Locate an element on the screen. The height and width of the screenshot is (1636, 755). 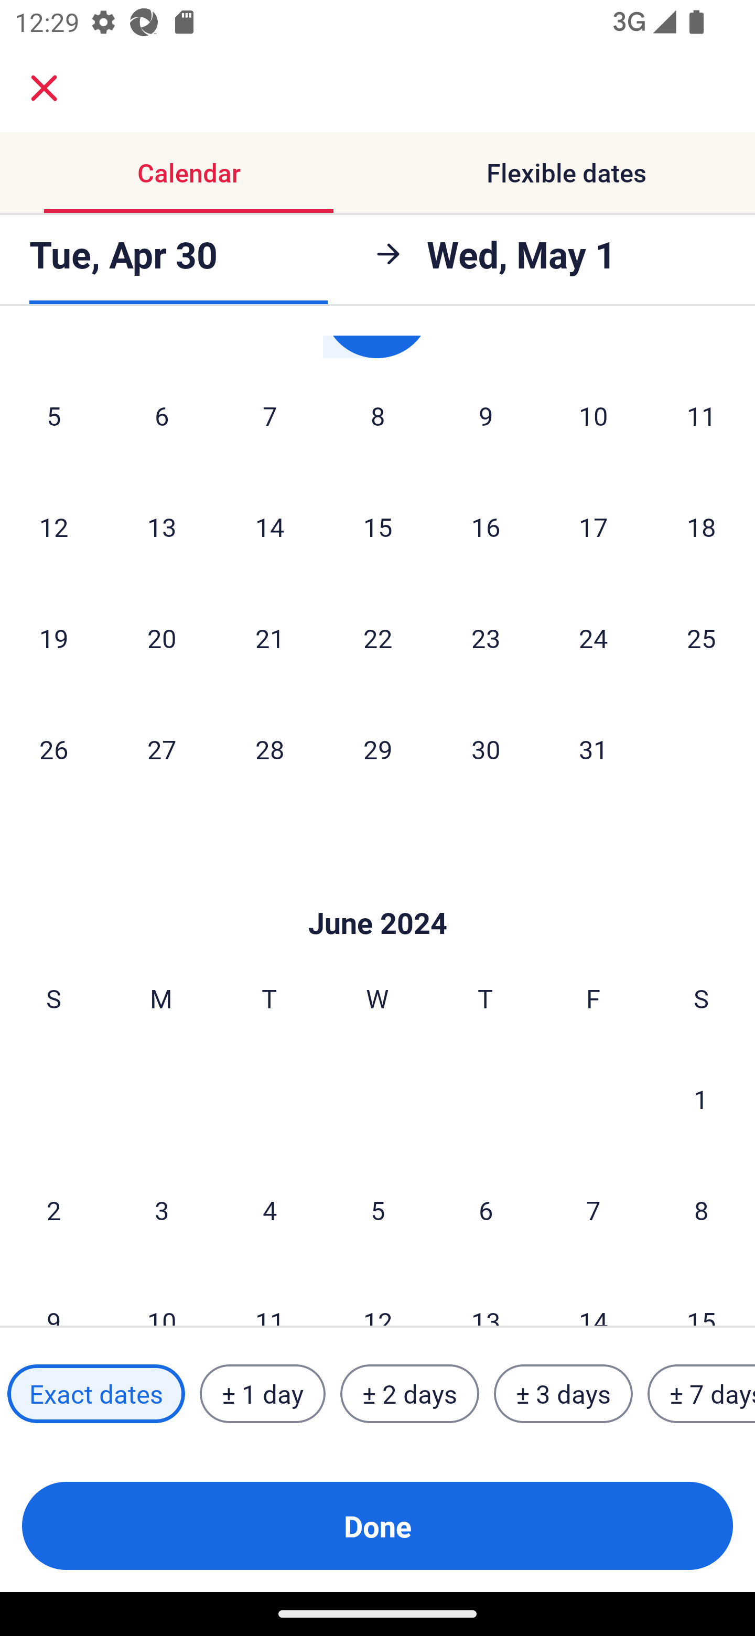
13 Monday, May 13, 2024 is located at coordinates (161, 526).